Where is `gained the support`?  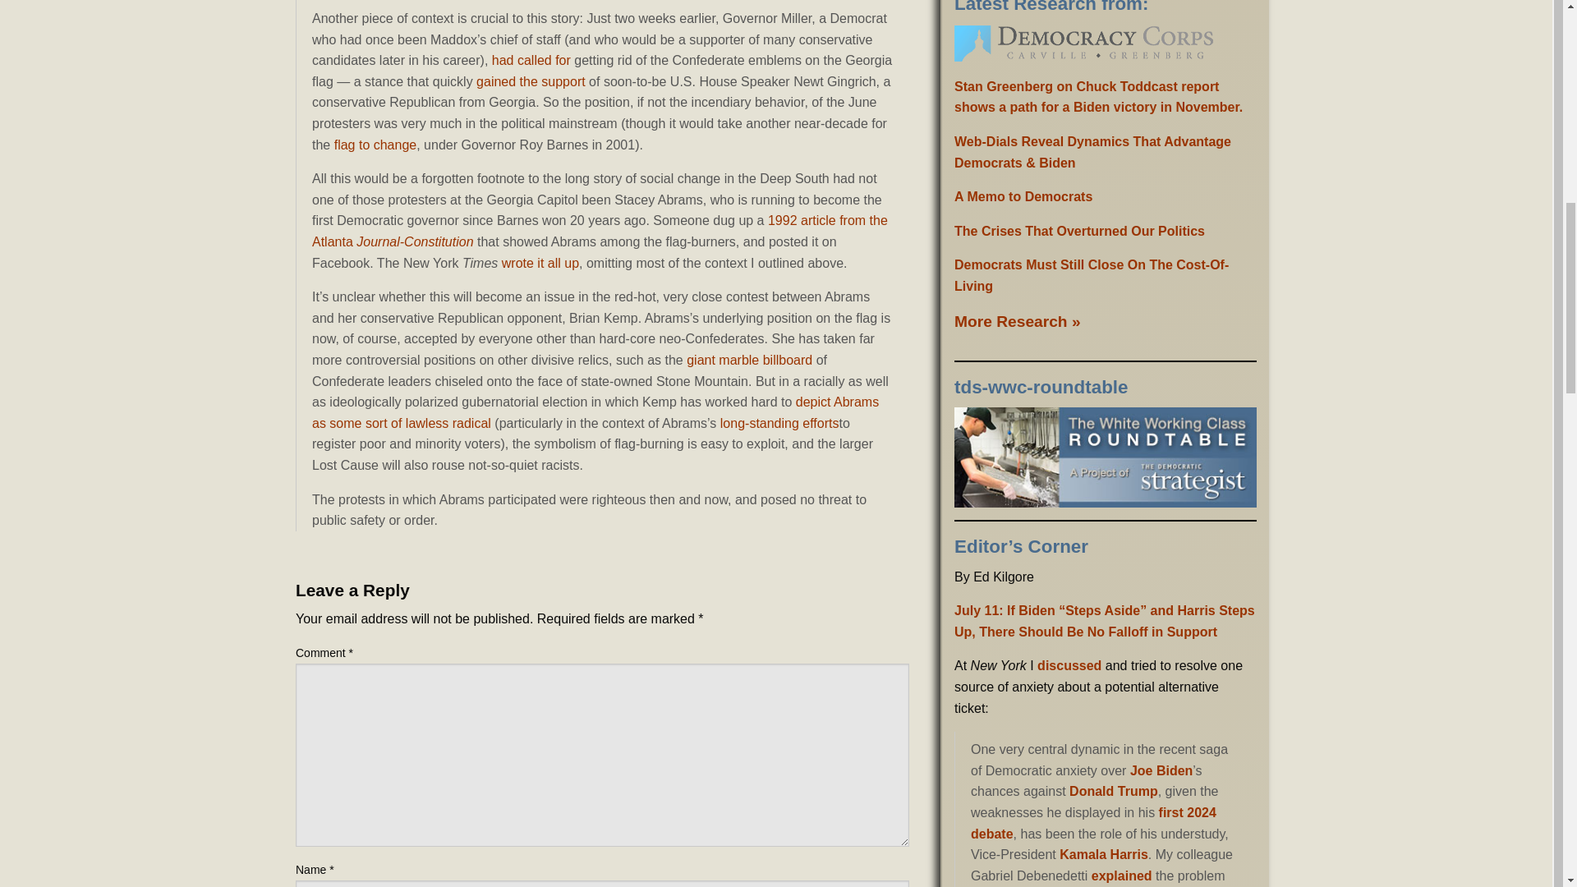 gained the support is located at coordinates (531, 81).